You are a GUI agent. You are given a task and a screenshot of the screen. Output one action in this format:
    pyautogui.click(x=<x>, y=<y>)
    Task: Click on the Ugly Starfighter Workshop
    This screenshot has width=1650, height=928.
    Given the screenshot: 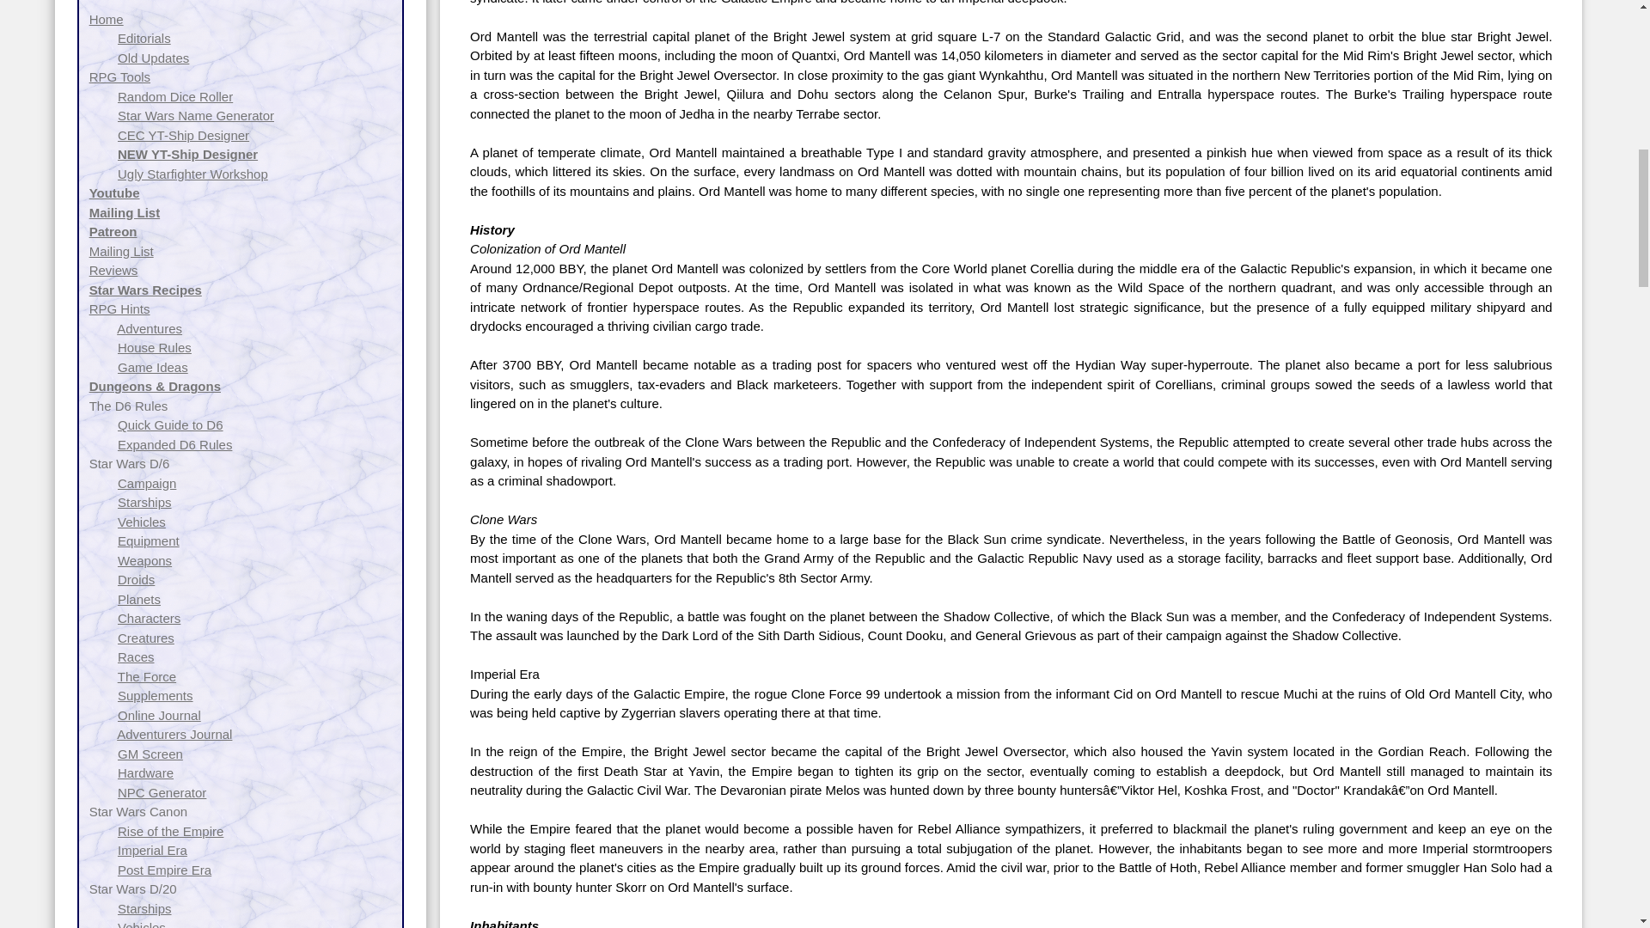 What is the action you would take?
    pyautogui.click(x=192, y=174)
    